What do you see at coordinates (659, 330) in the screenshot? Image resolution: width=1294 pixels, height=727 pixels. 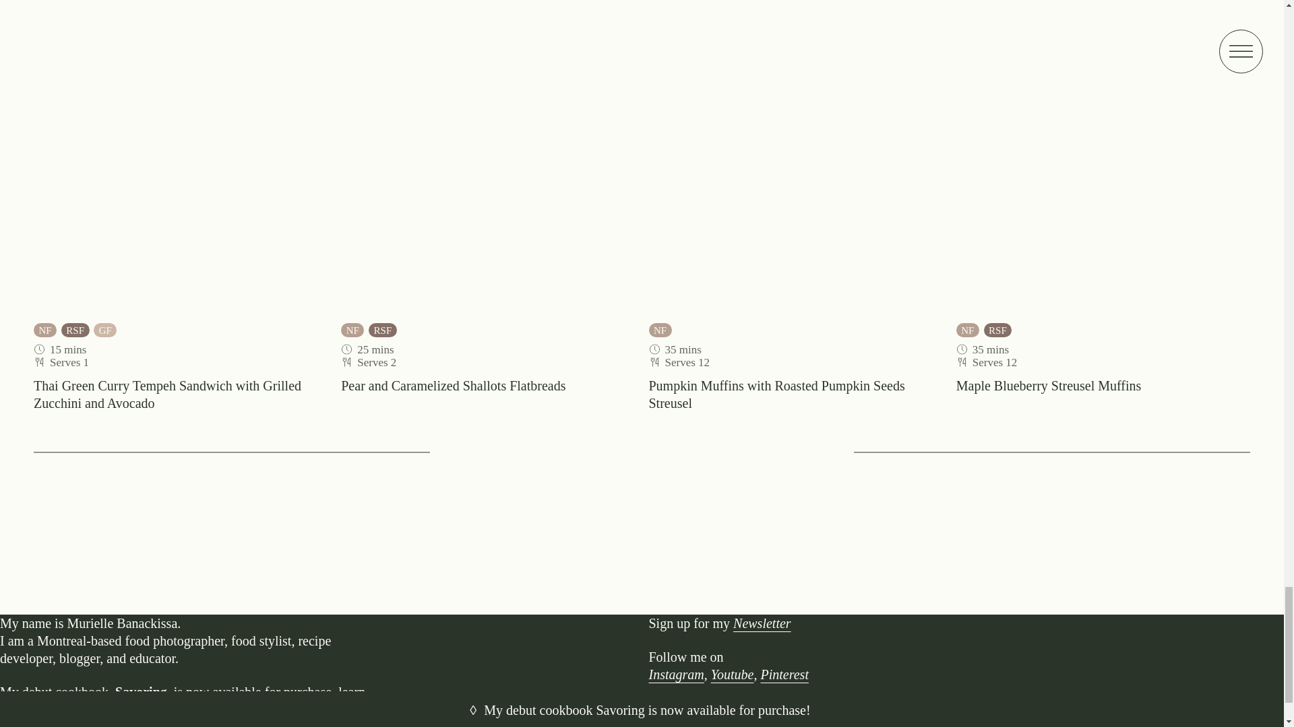 I see `Nut free` at bounding box center [659, 330].